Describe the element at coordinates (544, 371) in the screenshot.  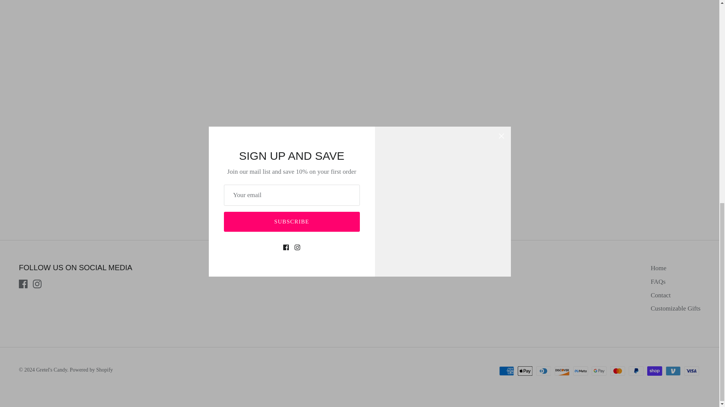
I see `Diners Club` at that location.